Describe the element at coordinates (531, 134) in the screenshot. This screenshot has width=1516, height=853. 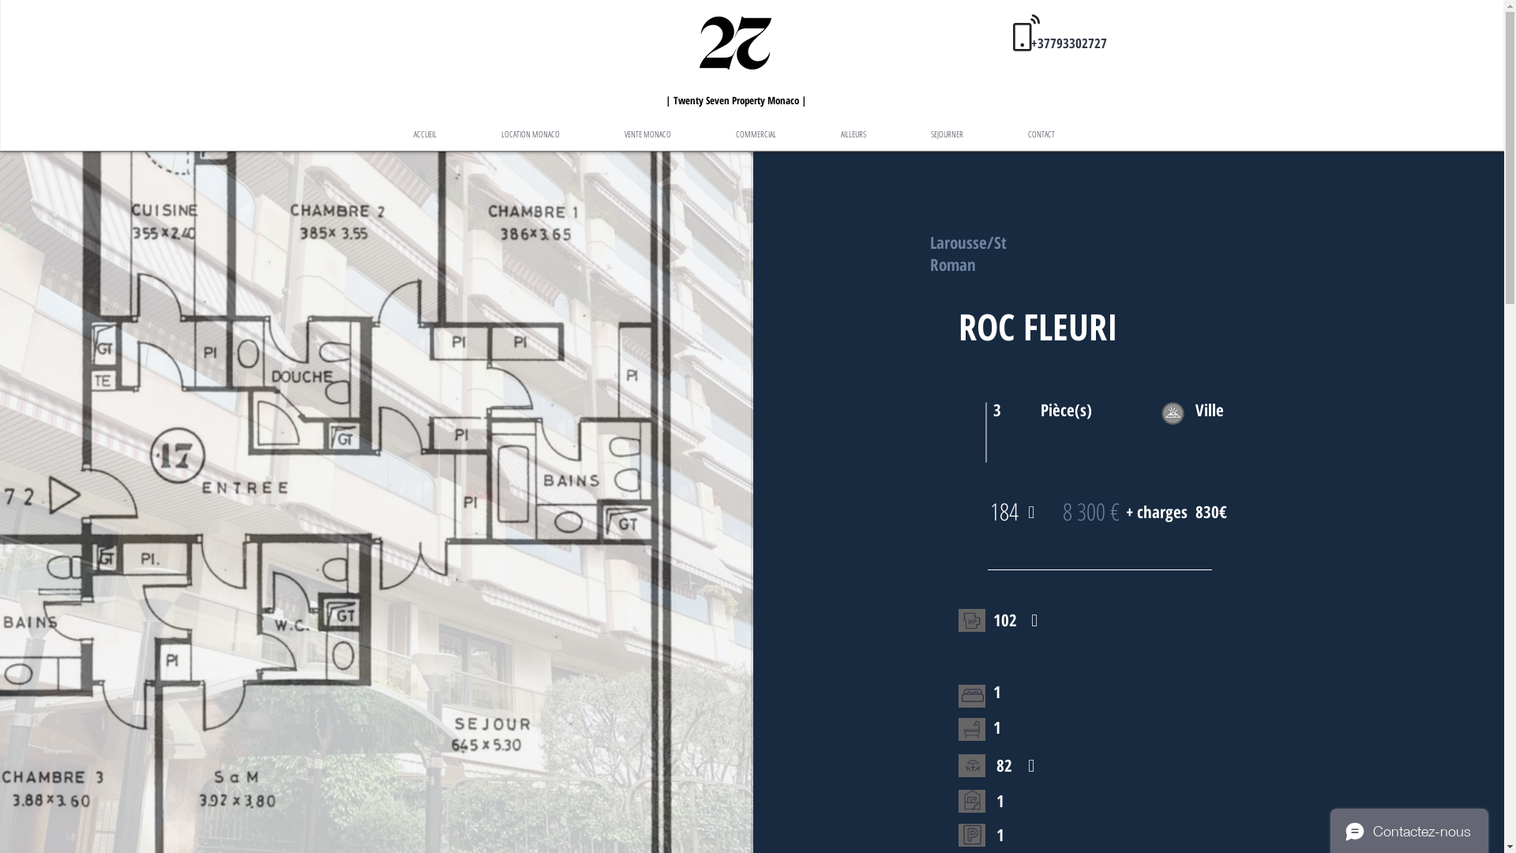
I see `LOCATION MONACO` at that location.